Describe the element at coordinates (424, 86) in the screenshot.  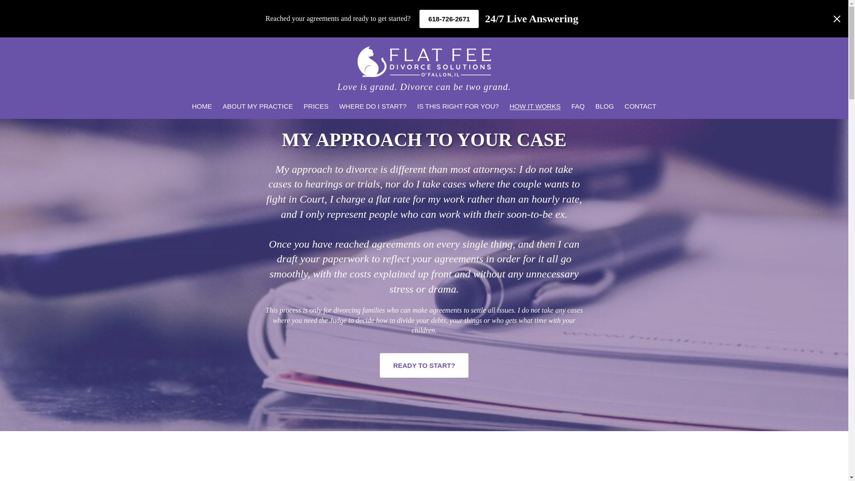
I see `Love is grand. Divorce can be two grand.` at that location.